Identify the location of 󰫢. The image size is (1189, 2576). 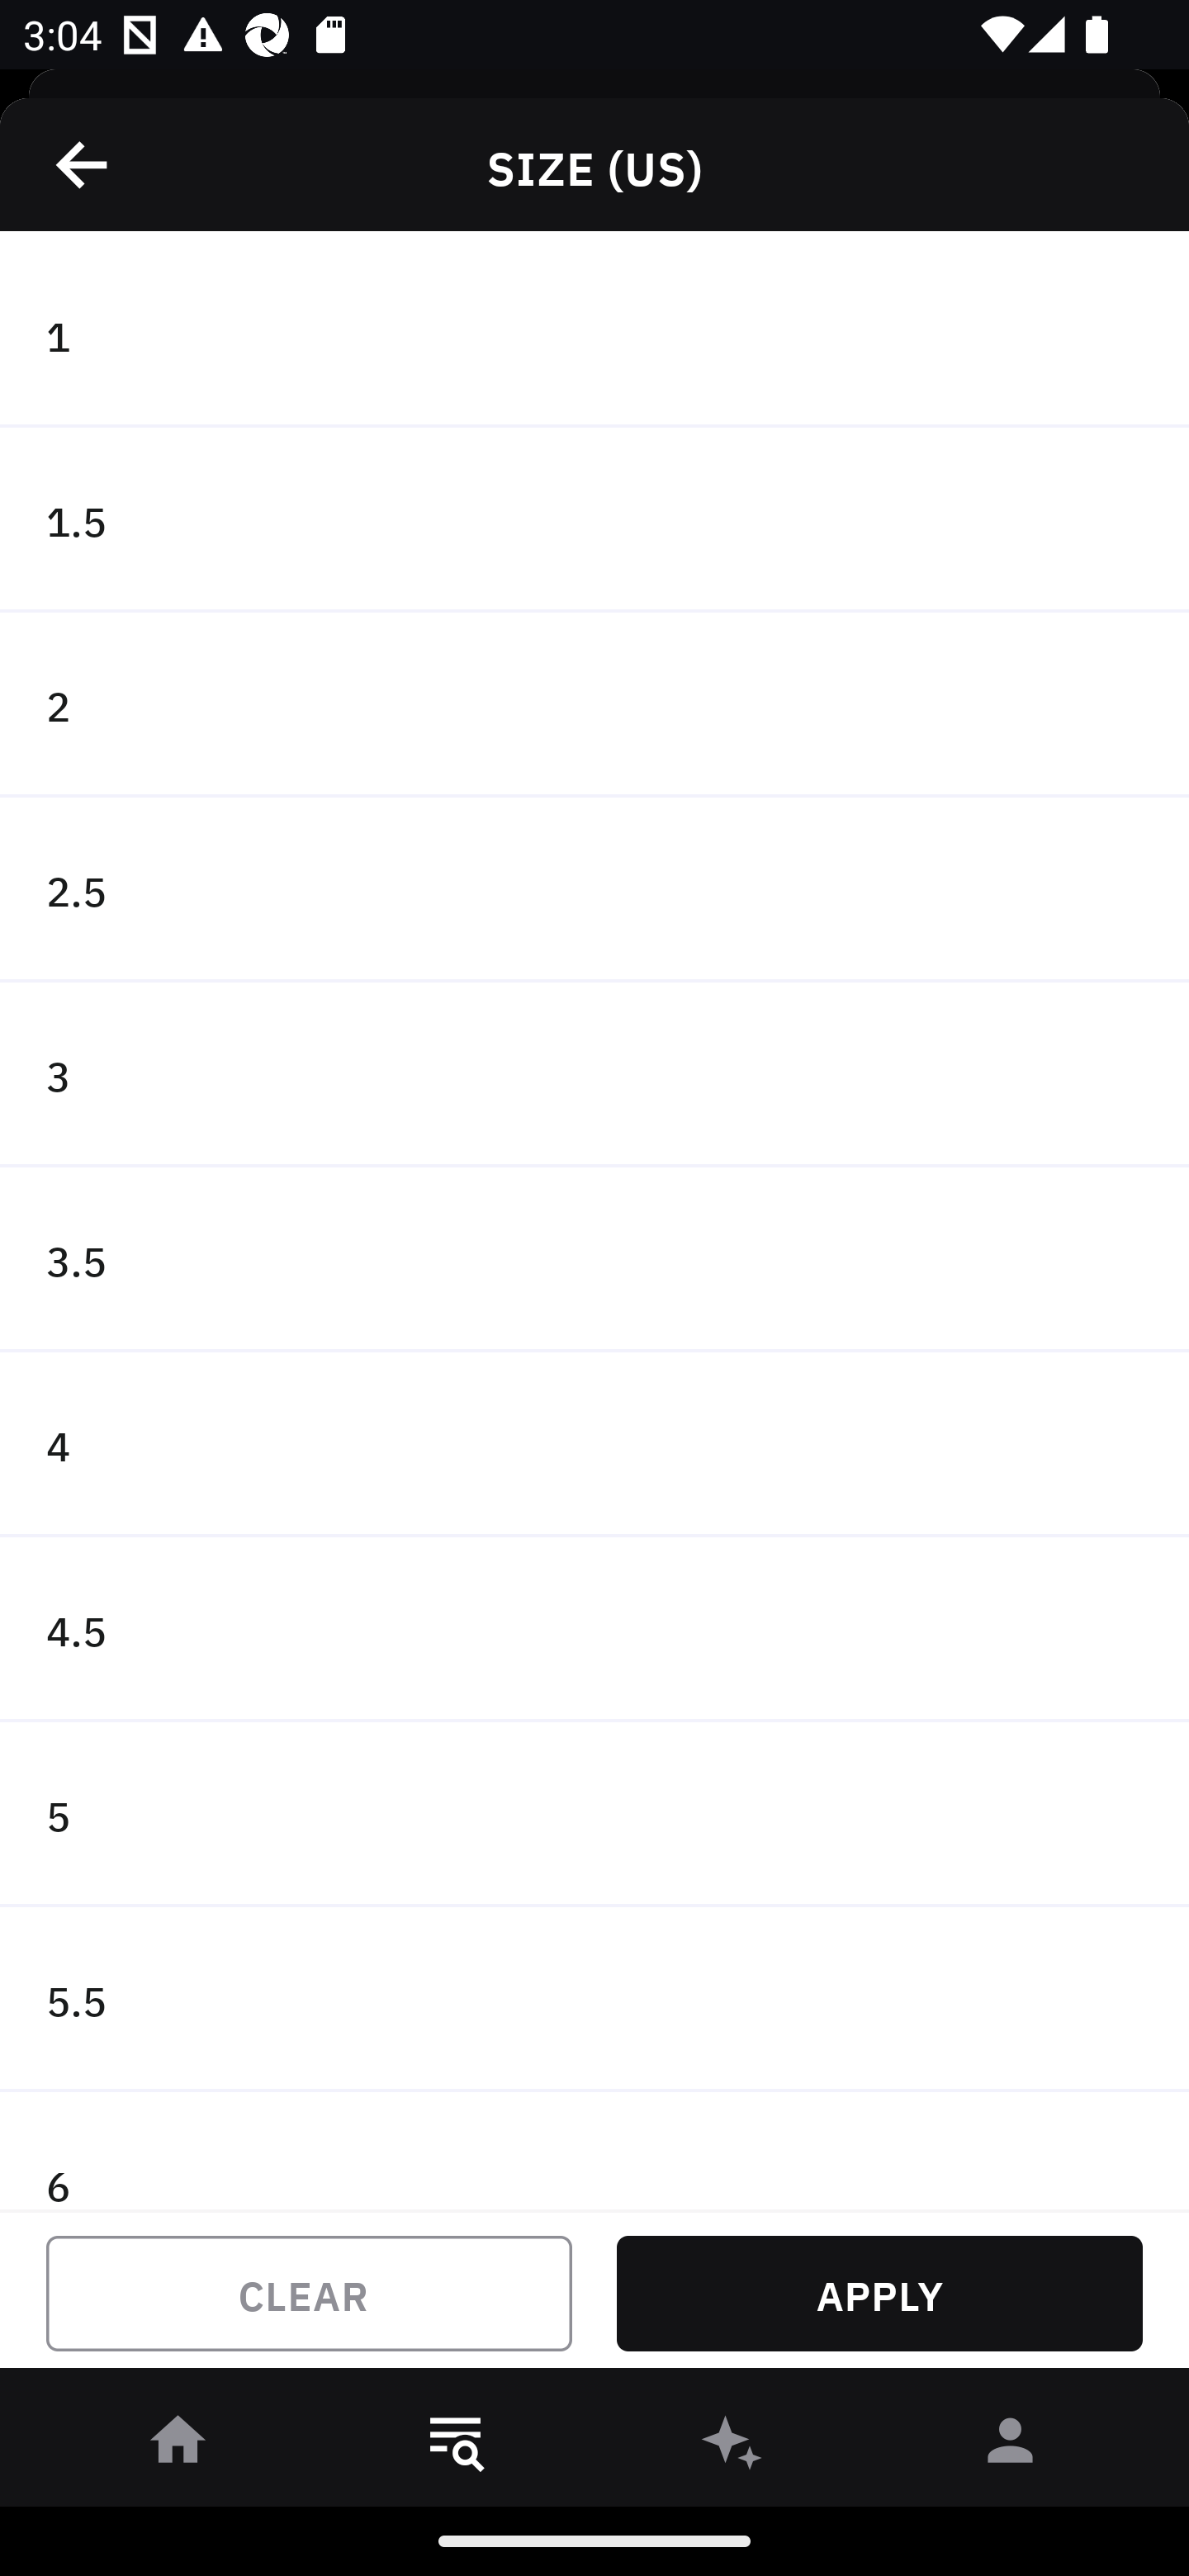
(733, 2446).